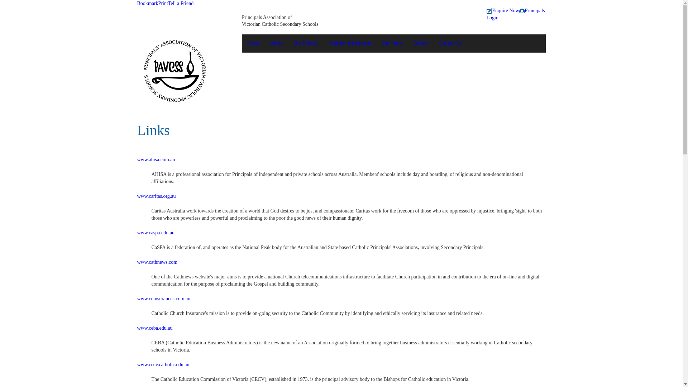  What do you see at coordinates (393, 43) in the screenshot?
I see `Our News` at bounding box center [393, 43].